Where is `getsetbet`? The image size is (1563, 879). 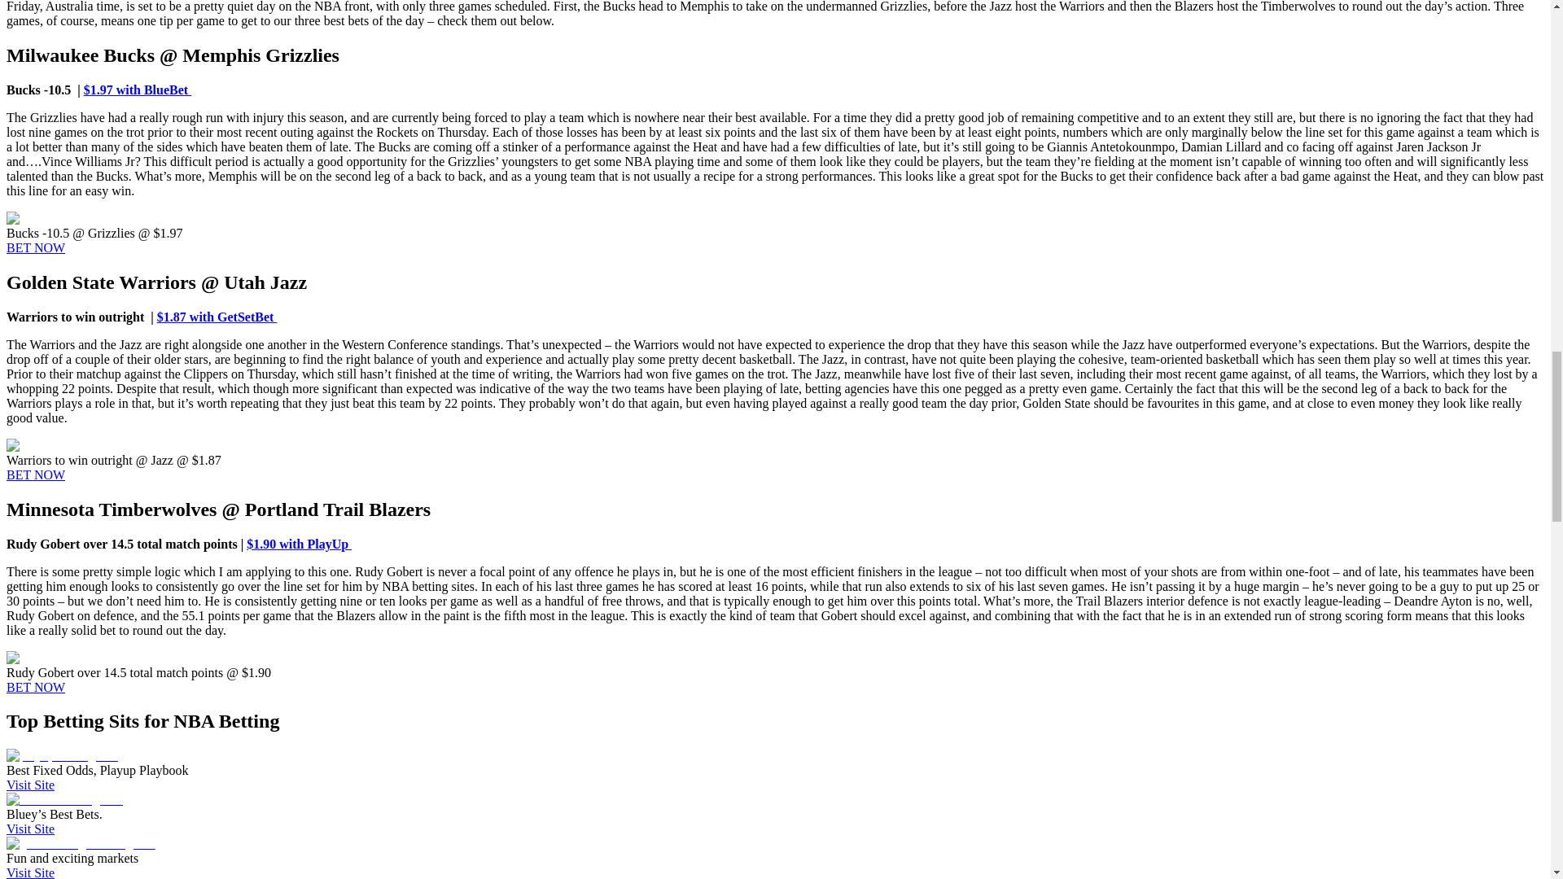 getsetbet is located at coordinates (80, 446).